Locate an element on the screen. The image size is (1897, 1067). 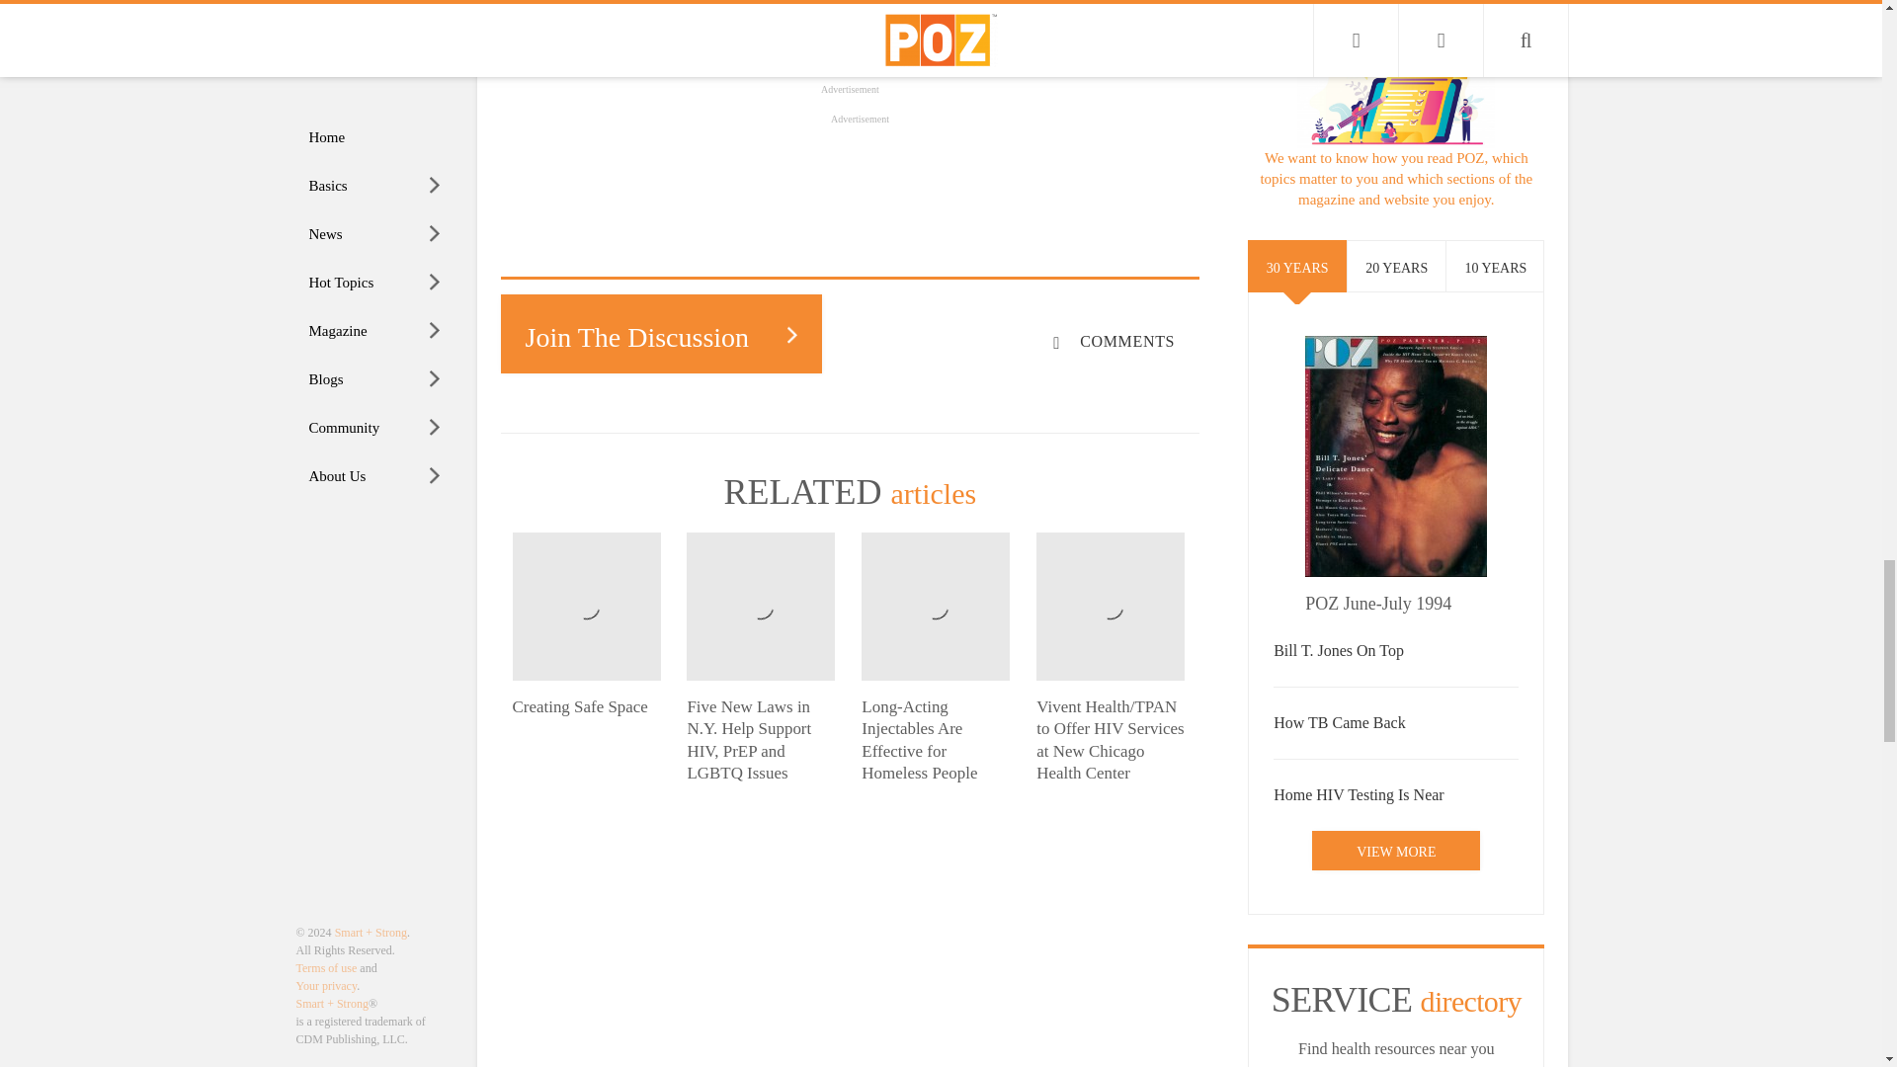
3rd party ad content is located at coordinates (860, 143).